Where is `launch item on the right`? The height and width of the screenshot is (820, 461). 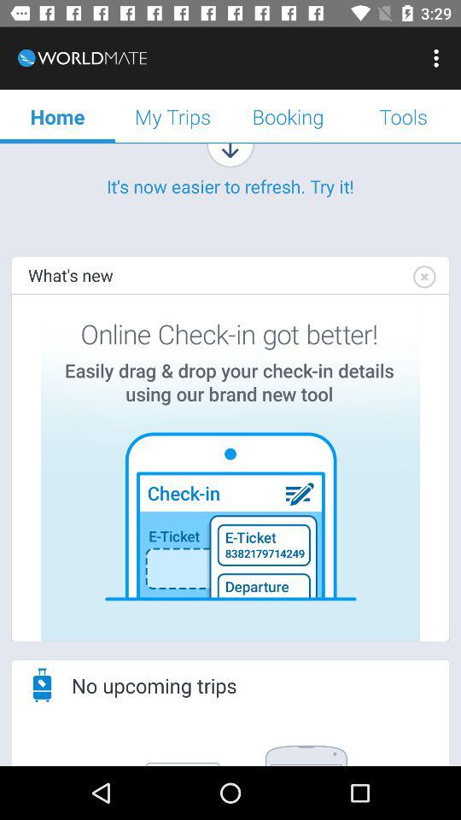
launch item on the right is located at coordinates (423, 277).